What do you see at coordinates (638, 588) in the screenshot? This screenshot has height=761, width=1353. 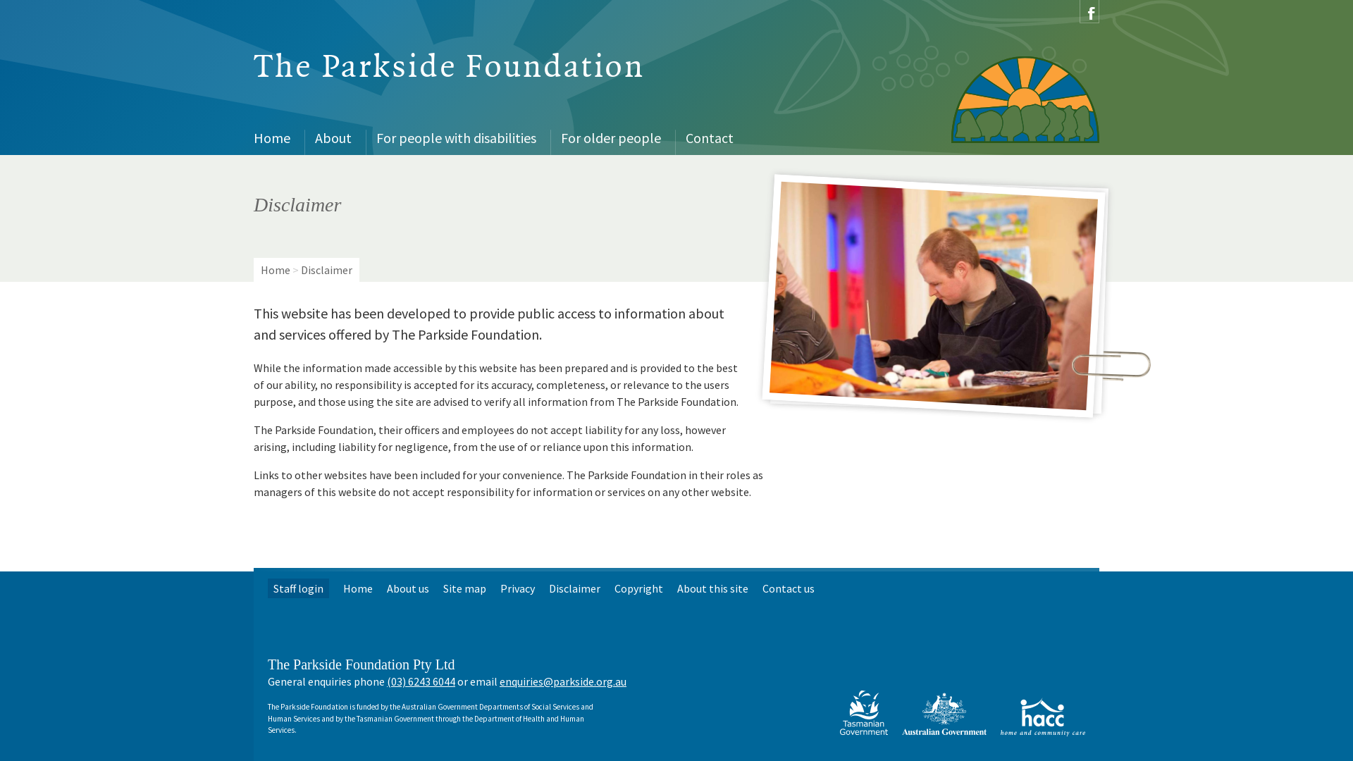 I see `Copyright` at bounding box center [638, 588].